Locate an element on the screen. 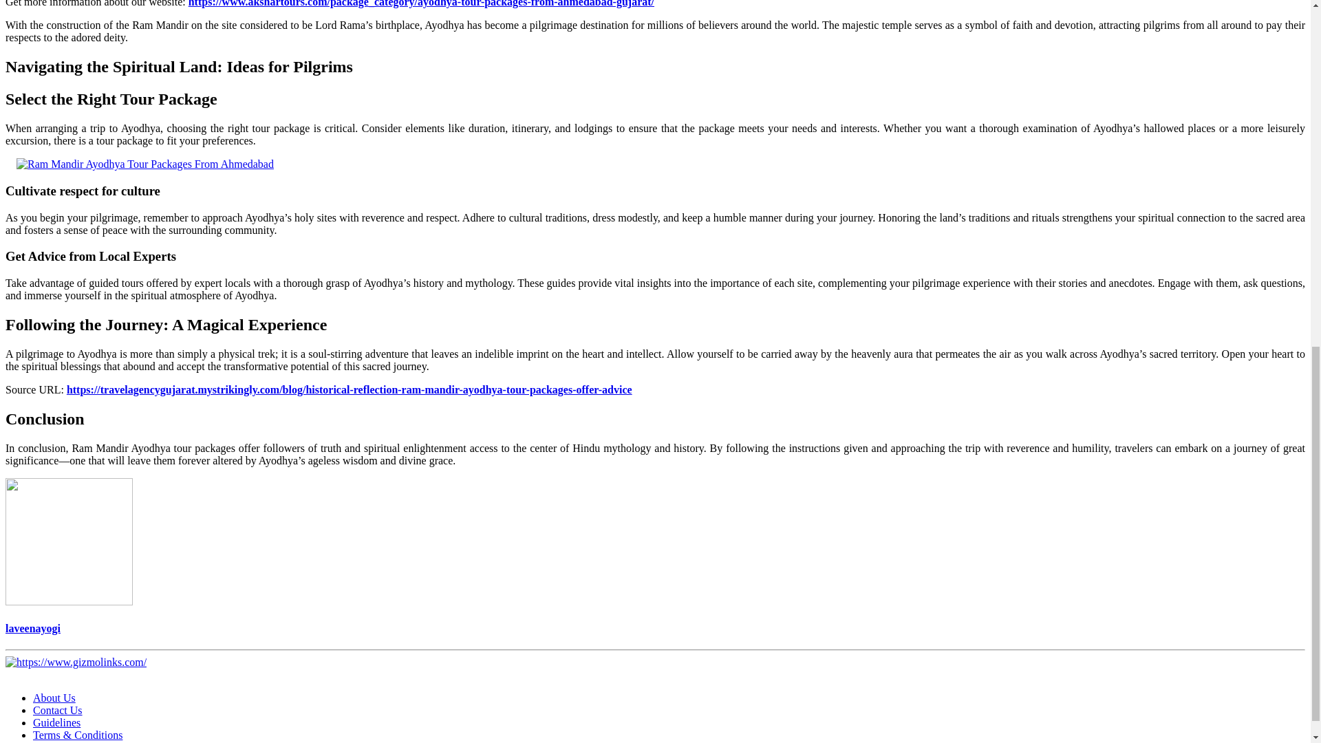  About Us is located at coordinates (54, 698).